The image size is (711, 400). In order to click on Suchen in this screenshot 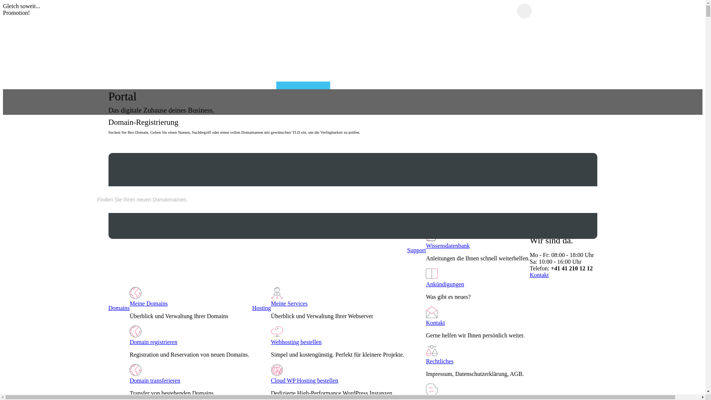, I will do `click(127, 196)`.